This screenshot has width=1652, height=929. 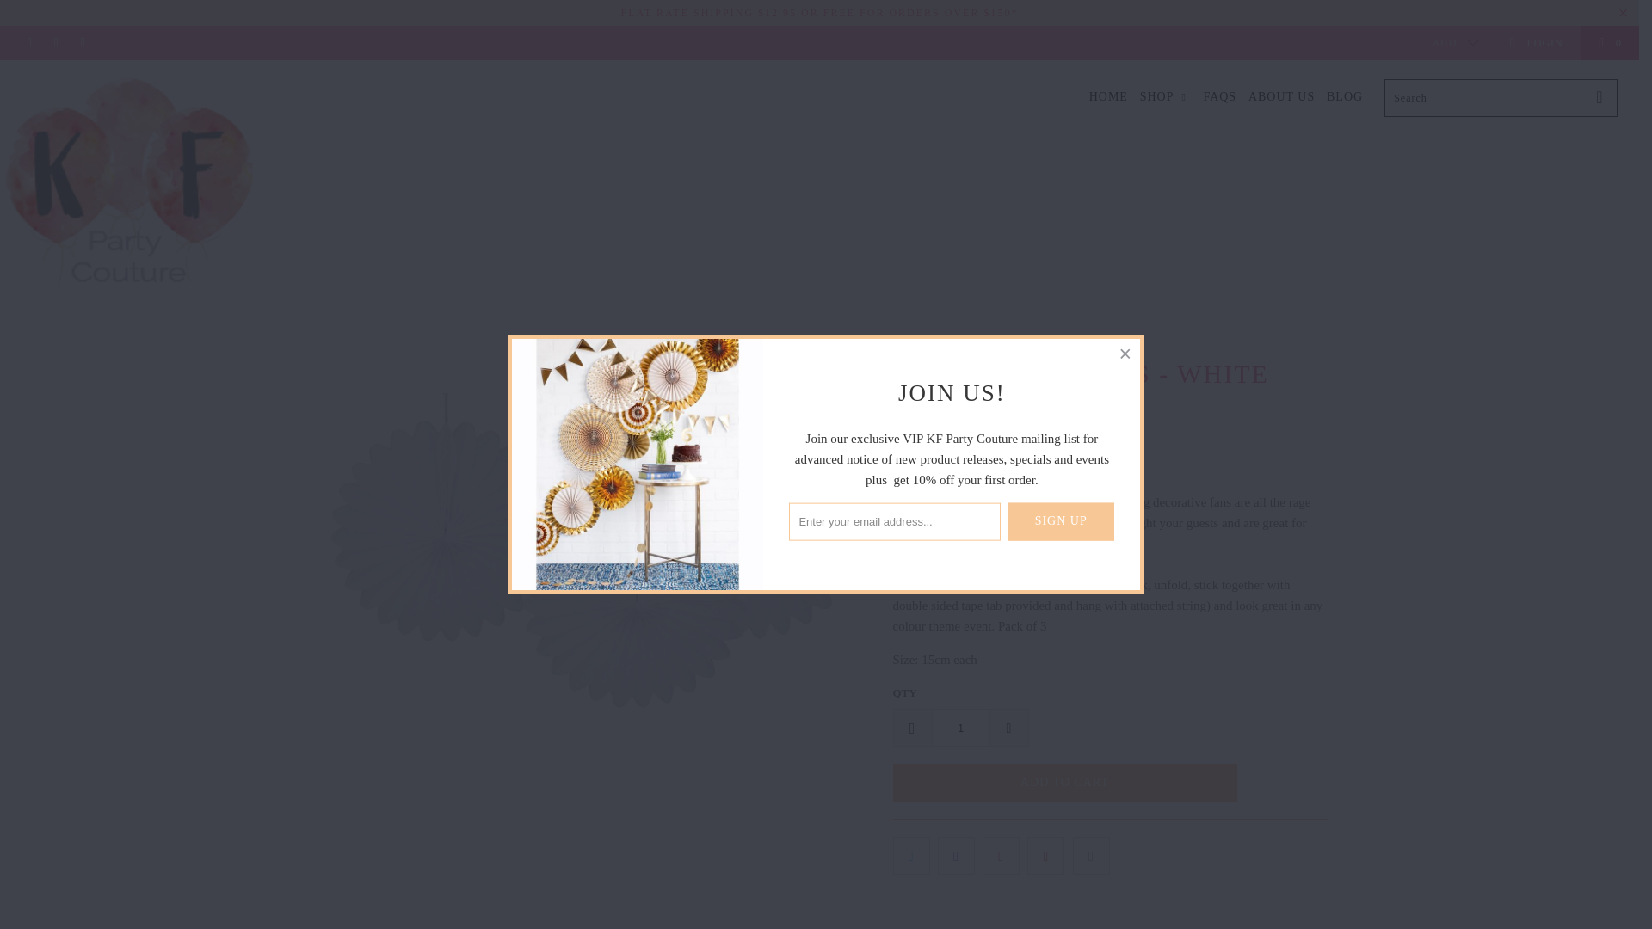 I want to click on KF Party Couture on Facebook, so click(x=28, y=43).